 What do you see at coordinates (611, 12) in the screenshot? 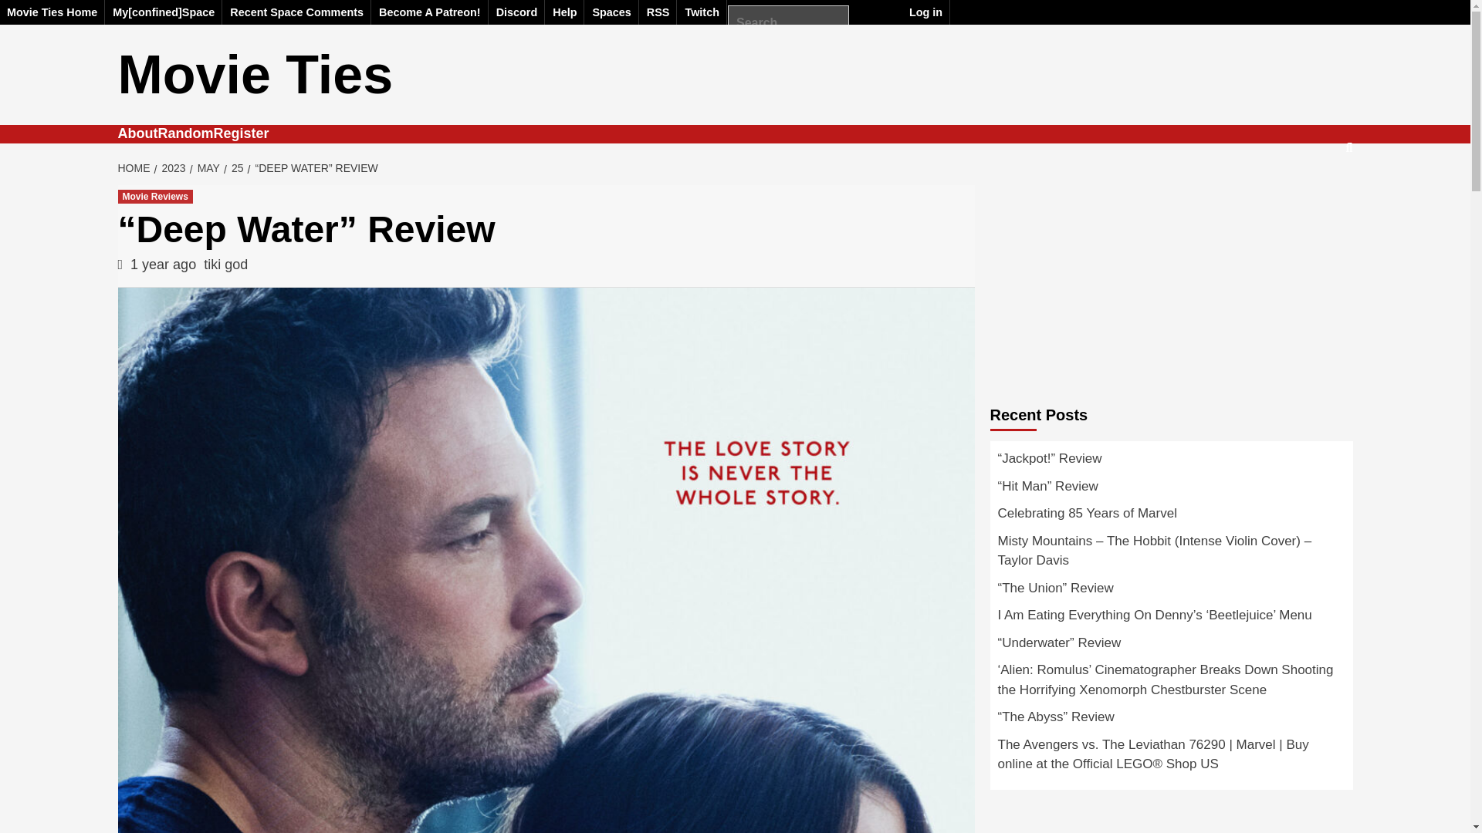
I see `Spaces` at bounding box center [611, 12].